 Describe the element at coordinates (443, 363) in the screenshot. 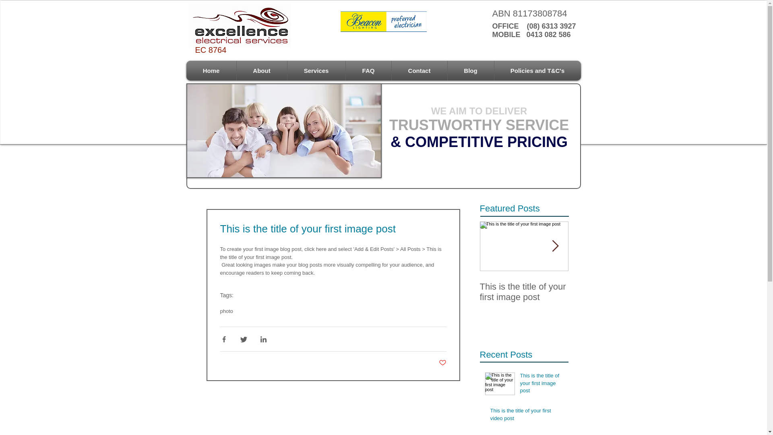

I see `Post not marked as liked` at that location.